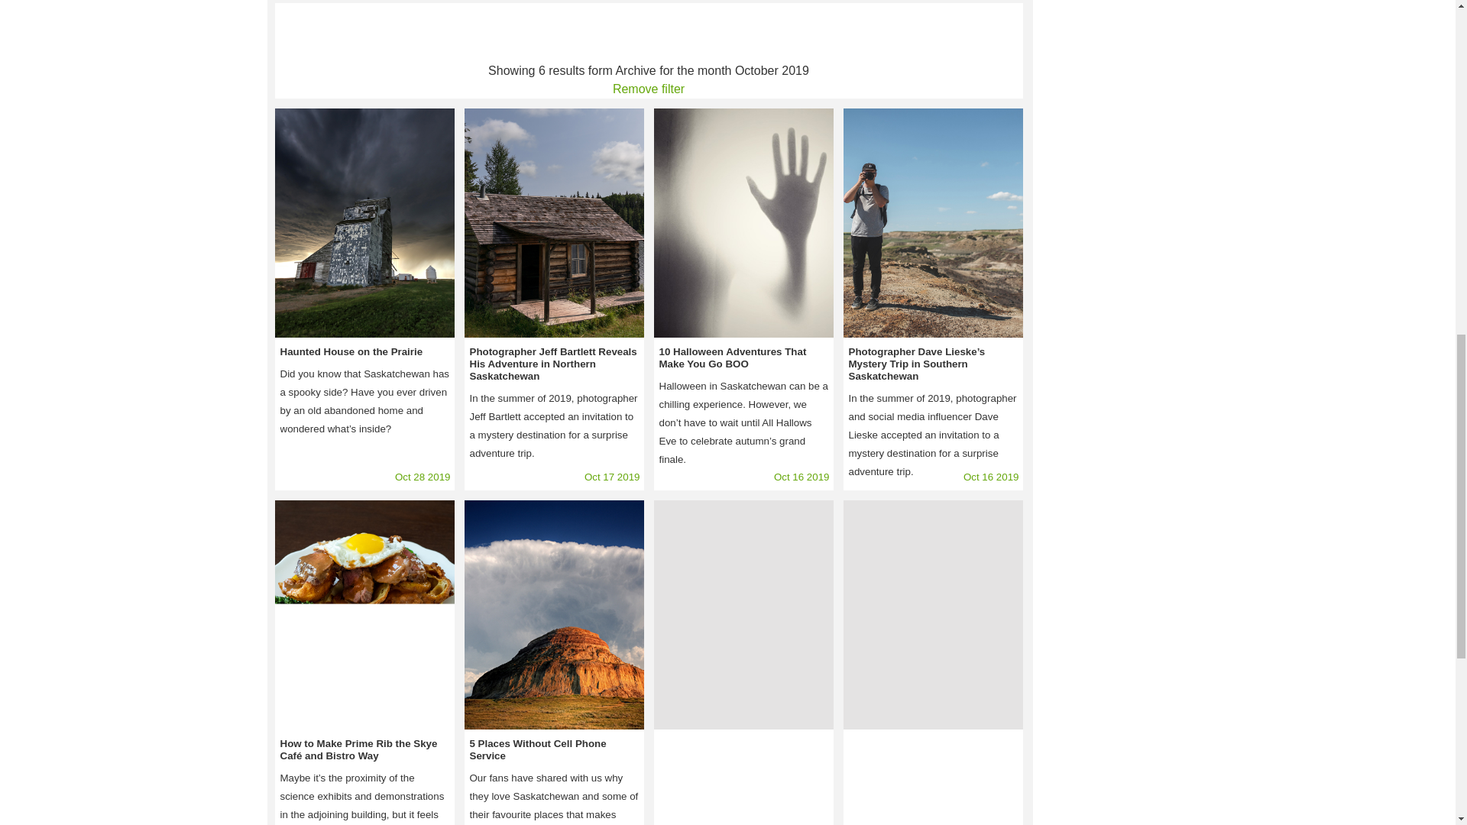 The height and width of the screenshot is (825, 1467). What do you see at coordinates (553, 614) in the screenshot?
I see `5 Places Without Cell Phone Service` at bounding box center [553, 614].